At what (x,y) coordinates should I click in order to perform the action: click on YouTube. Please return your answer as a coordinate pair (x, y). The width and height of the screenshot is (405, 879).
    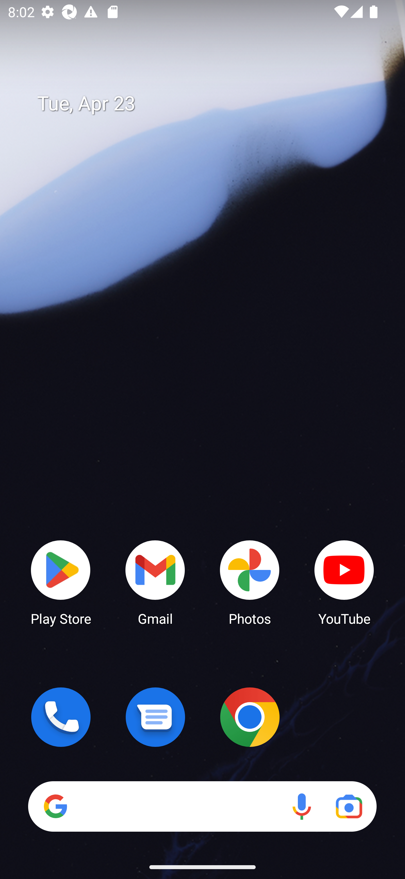
    Looking at the image, I should click on (344, 582).